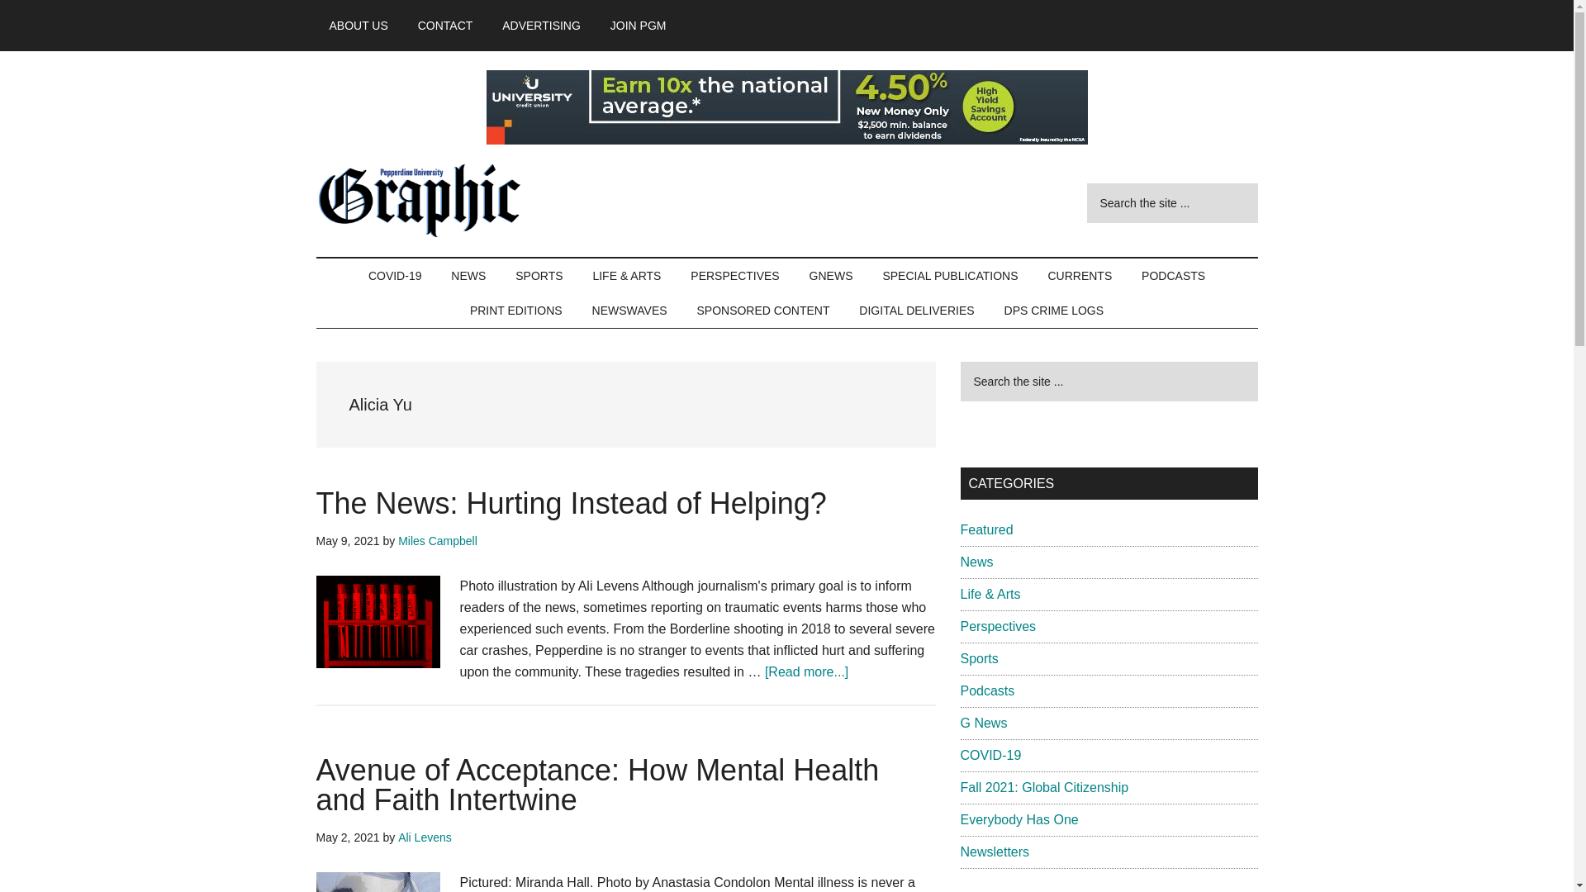  Describe the element at coordinates (445, 25) in the screenshot. I see `CONTACT` at that location.